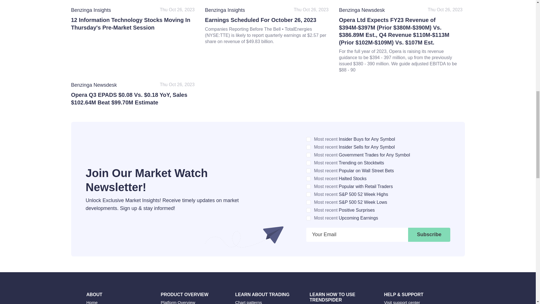 The image size is (540, 304). Describe the element at coordinates (308, 194) in the screenshot. I see `a747b9d98f` at that location.